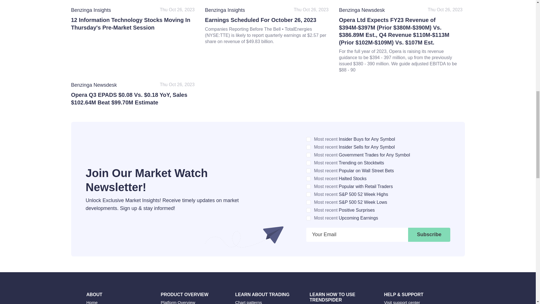 The image size is (540, 304). Describe the element at coordinates (308, 194) in the screenshot. I see `a747b9d98f` at that location.